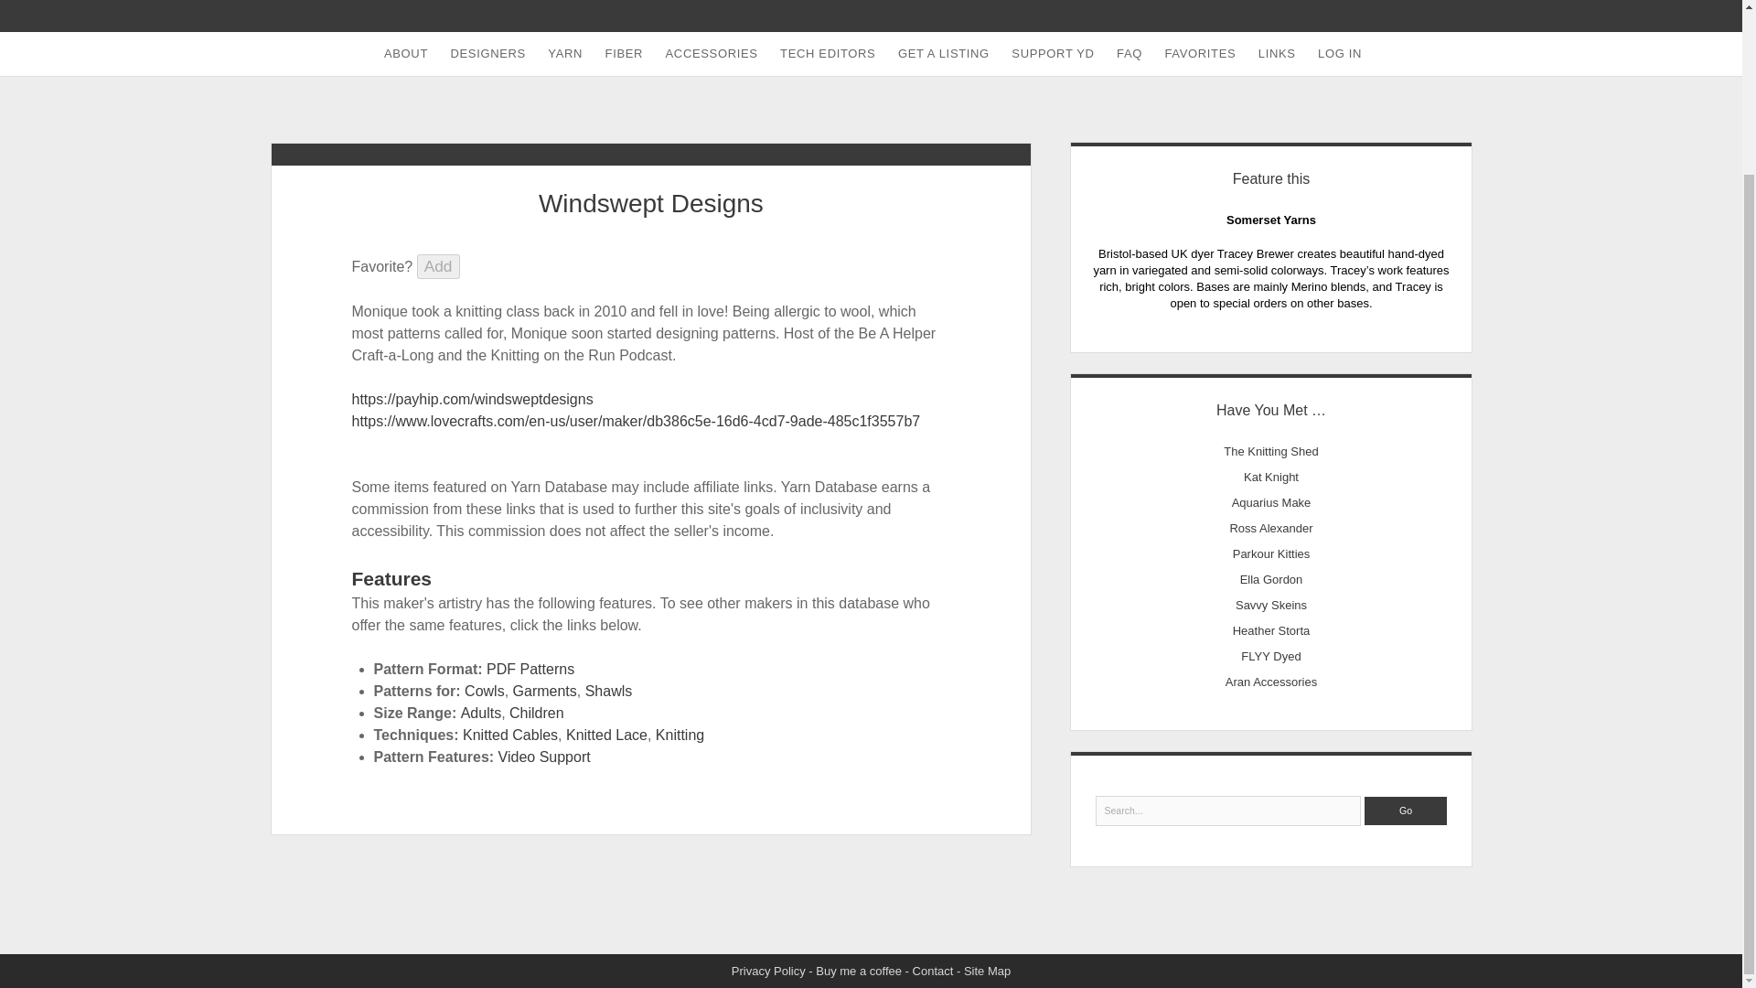 The width and height of the screenshot is (1756, 988). Describe the element at coordinates (625, 53) in the screenshot. I see `FIBER` at that location.